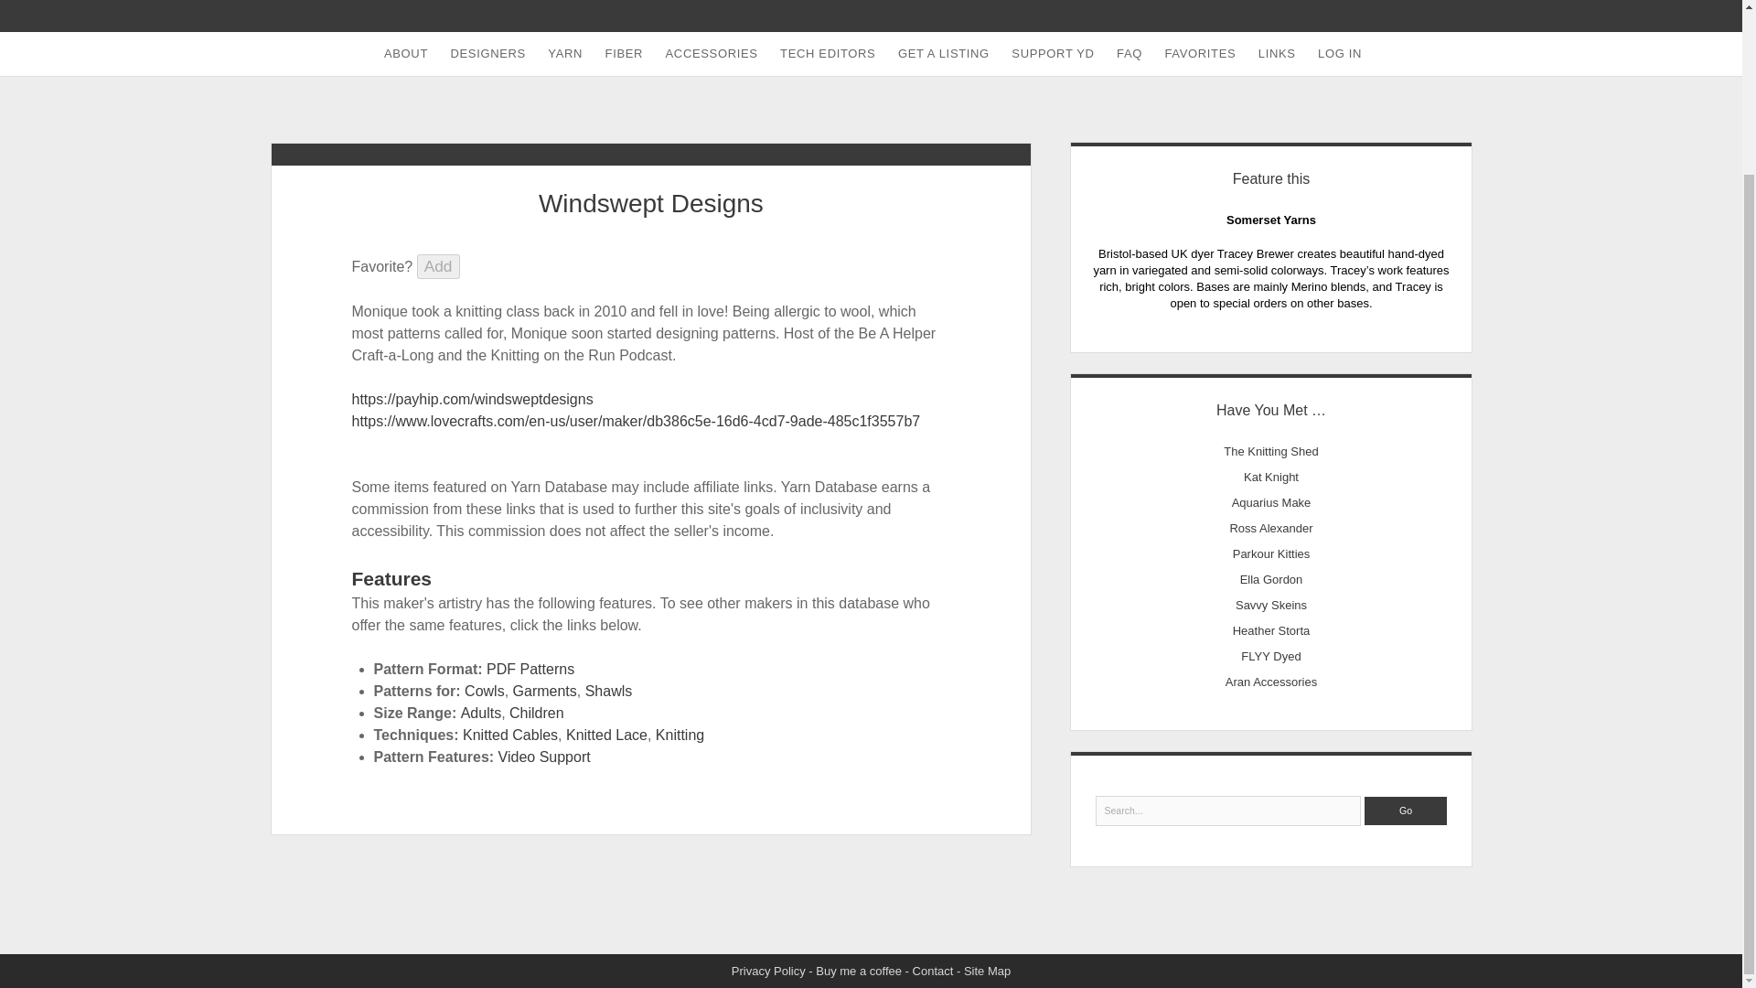 The width and height of the screenshot is (1756, 988). Describe the element at coordinates (625, 53) in the screenshot. I see `FIBER` at that location.